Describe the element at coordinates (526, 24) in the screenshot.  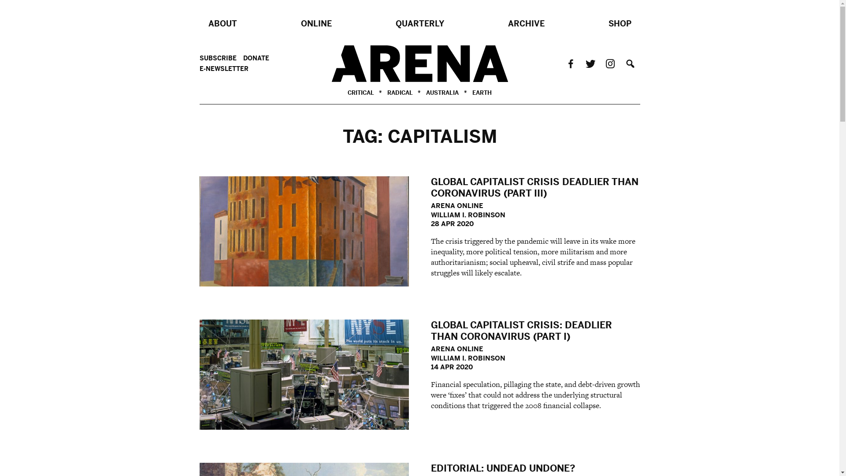
I see `ARCHIVE` at that location.